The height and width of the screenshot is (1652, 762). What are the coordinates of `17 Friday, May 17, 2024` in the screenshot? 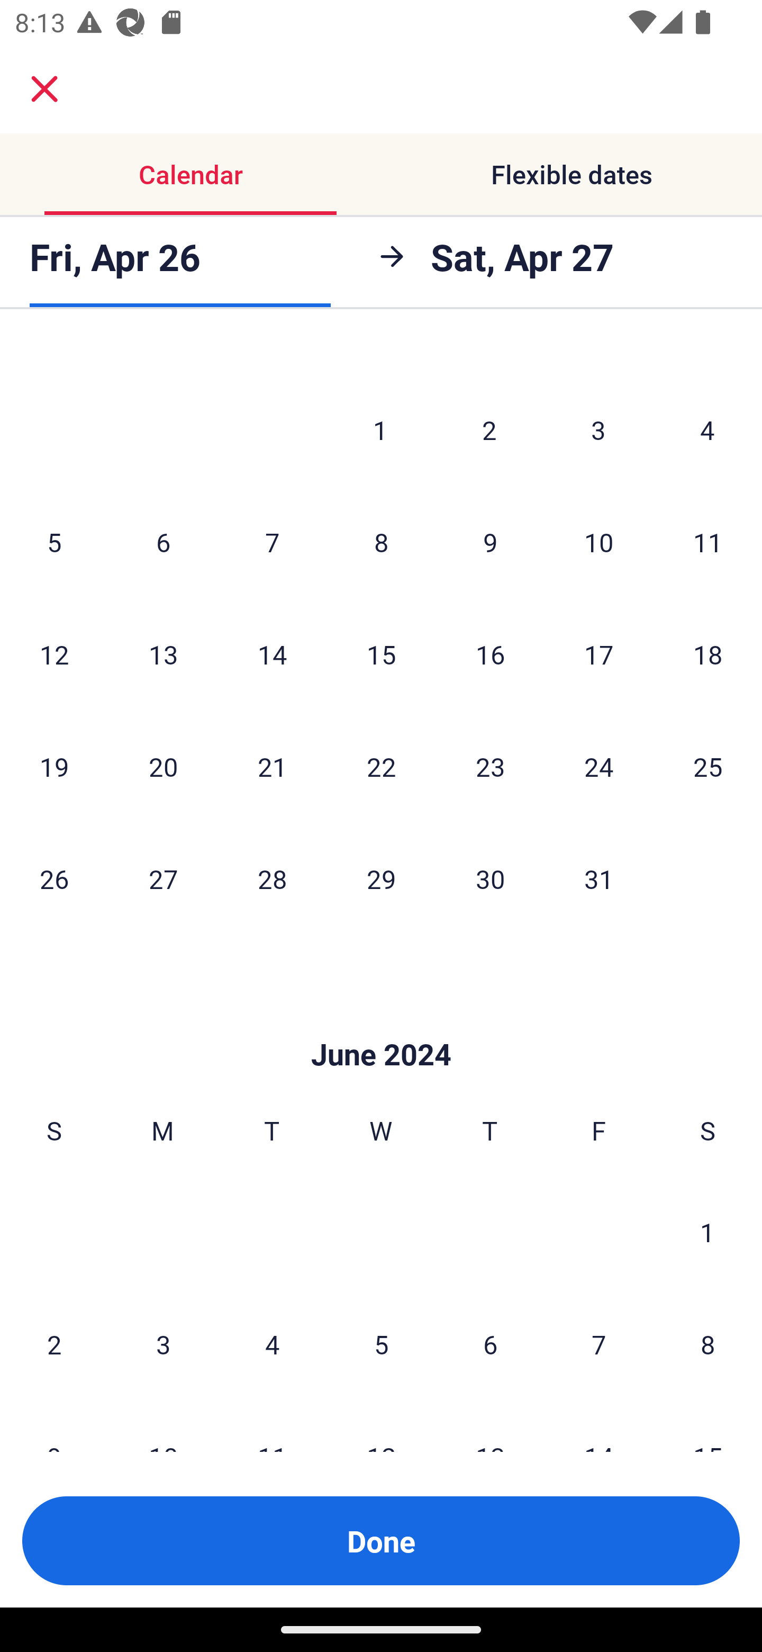 It's located at (599, 654).